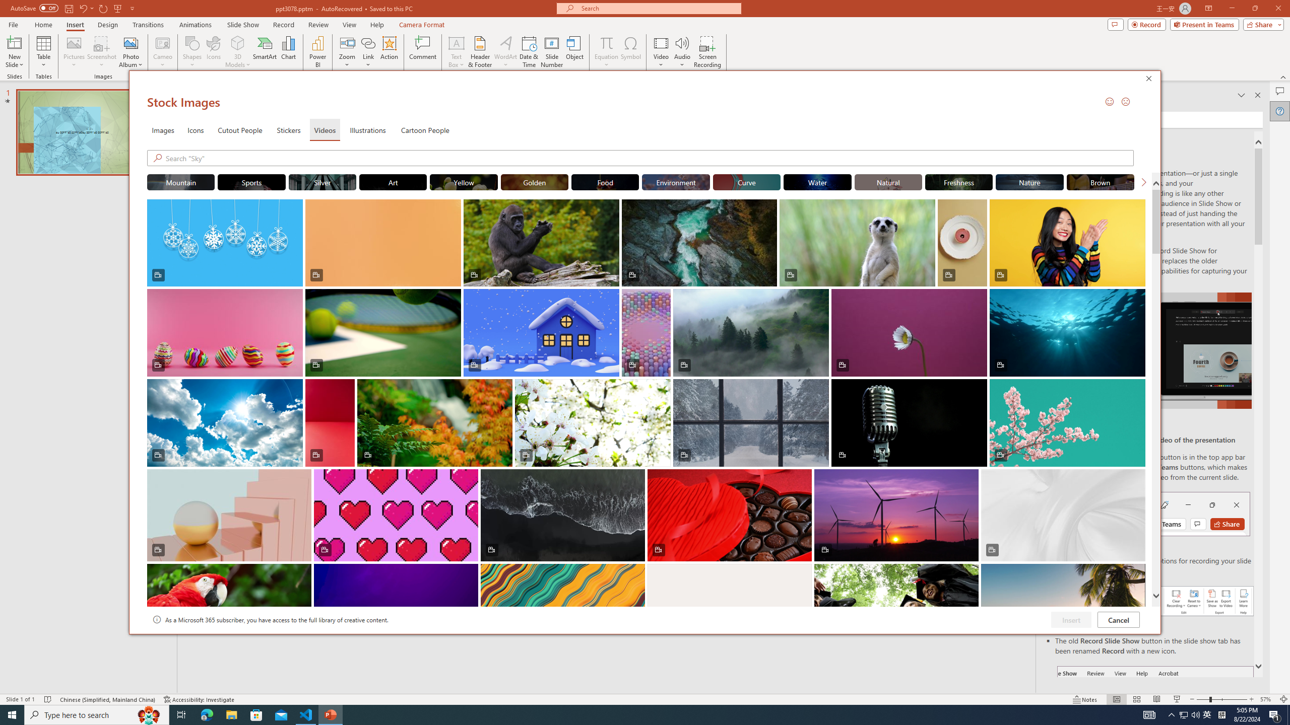 Image resolution: width=1290 pixels, height=725 pixels. I want to click on Thumbnail, so click(1138, 571).